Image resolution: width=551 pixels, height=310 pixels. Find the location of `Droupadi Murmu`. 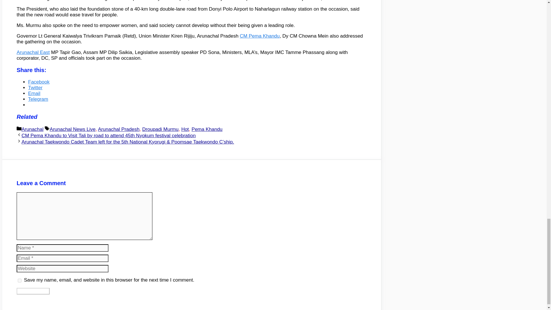

Droupadi Murmu is located at coordinates (160, 129).